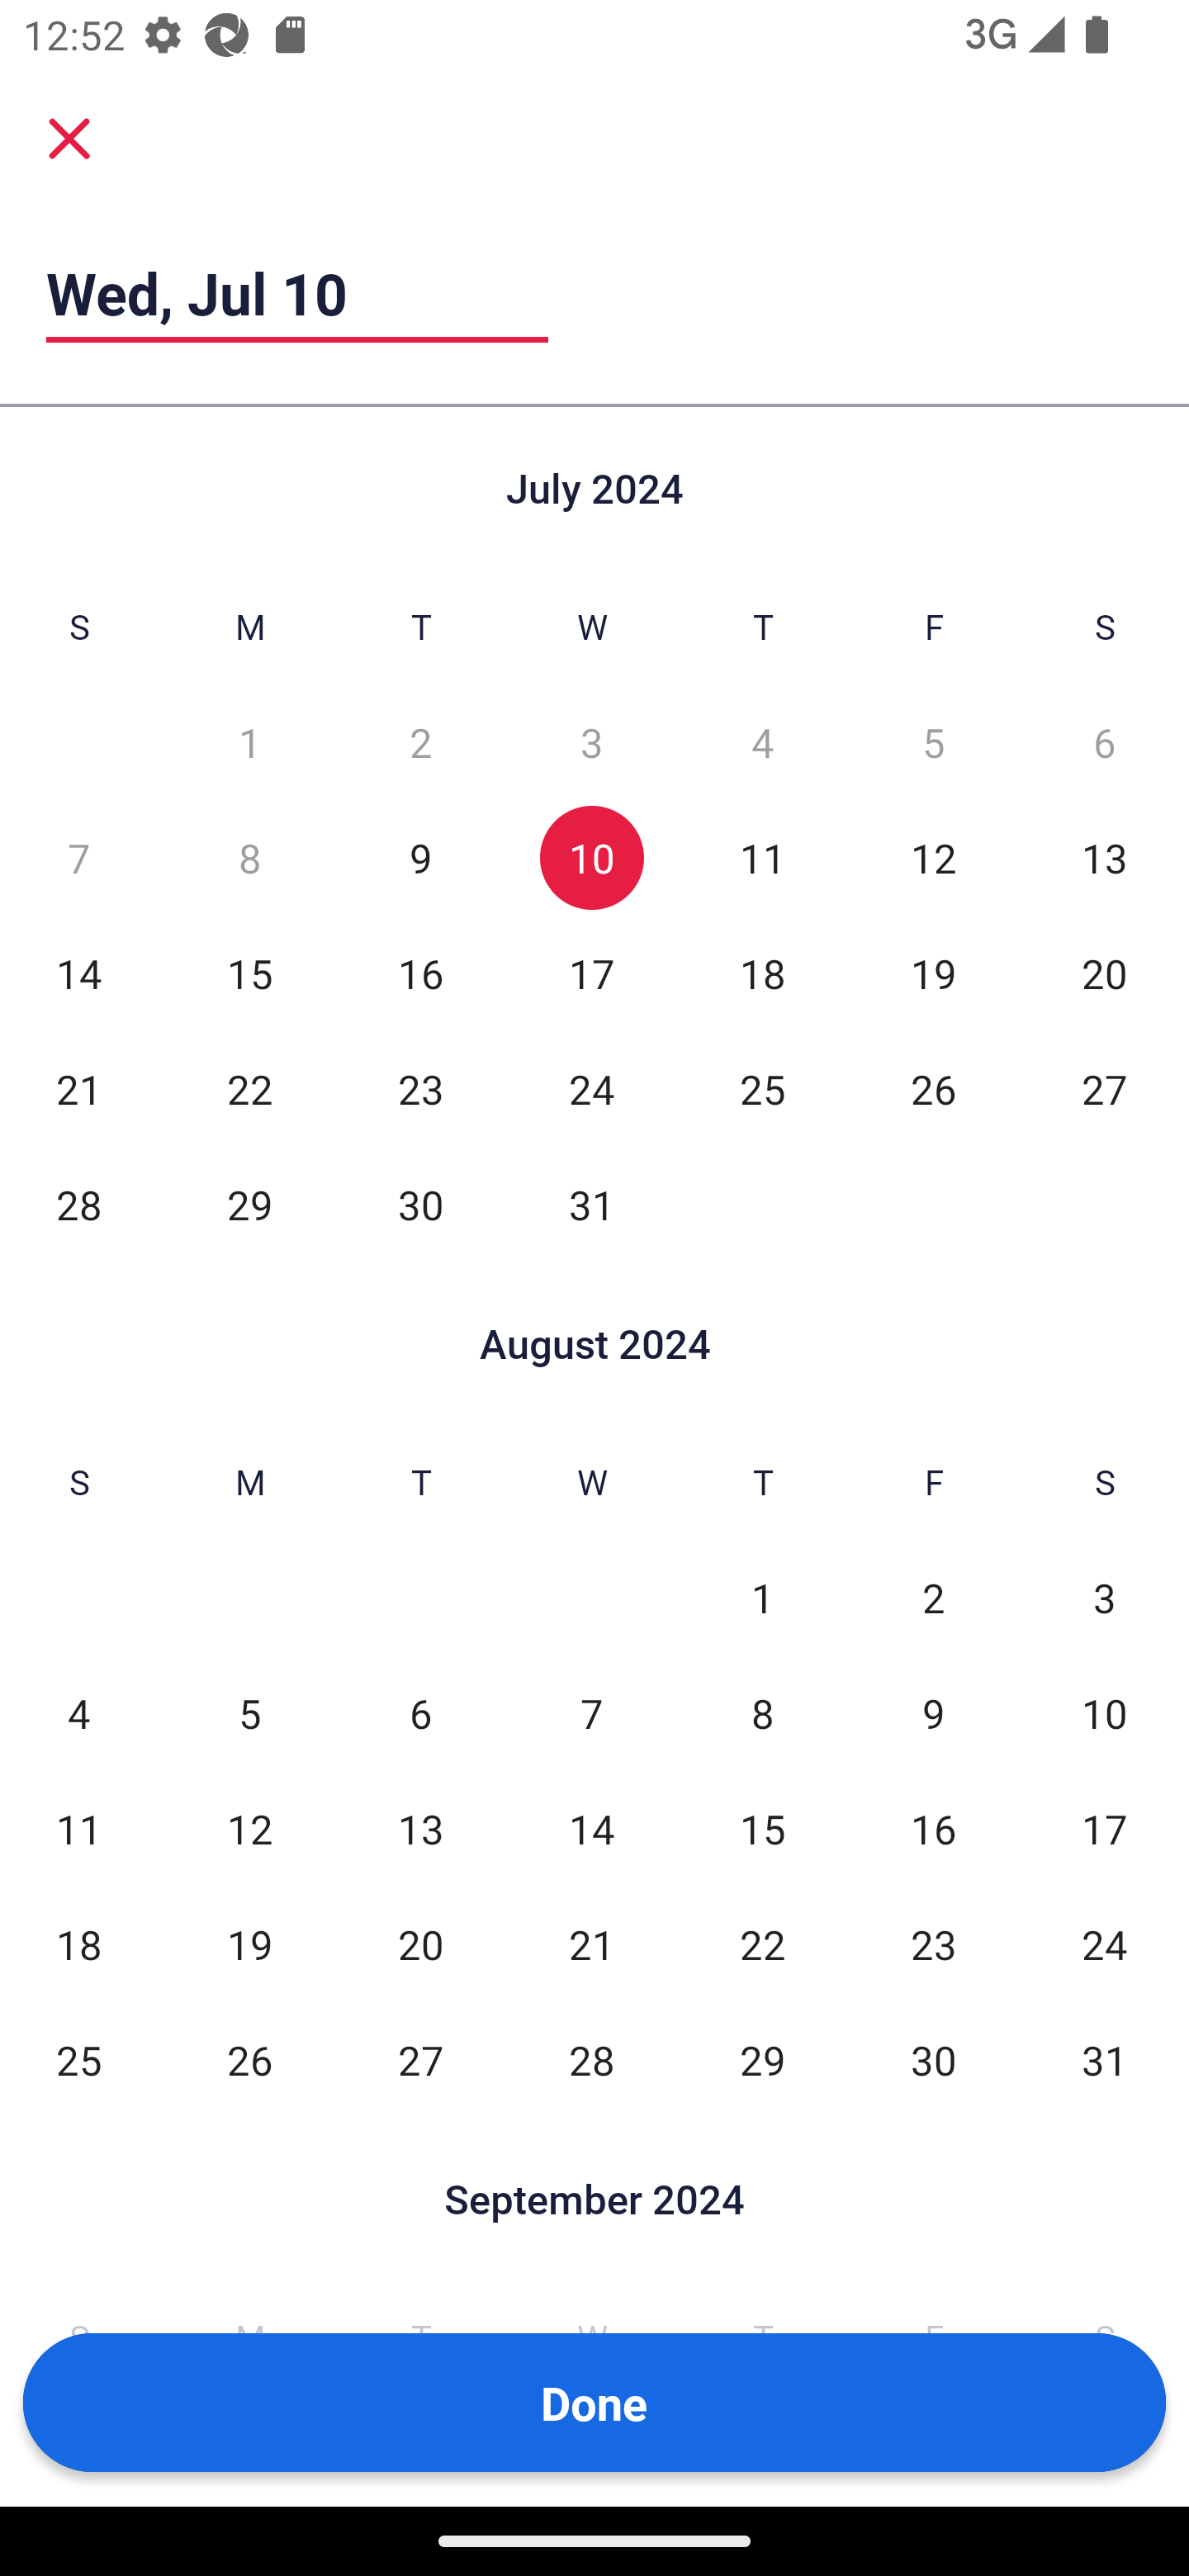 The height and width of the screenshot is (2576, 1189). What do you see at coordinates (78, 1944) in the screenshot?
I see `18 Sun, Aug 18, Not Selected` at bounding box center [78, 1944].